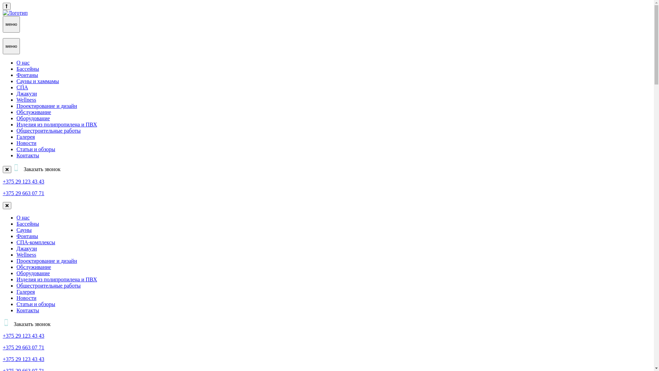 The width and height of the screenshot is (659, 371). What do you see at coordinates (23, 181) in the screenshot?
I see `+375 29 123 43 43` at bounding box center [23, 181].